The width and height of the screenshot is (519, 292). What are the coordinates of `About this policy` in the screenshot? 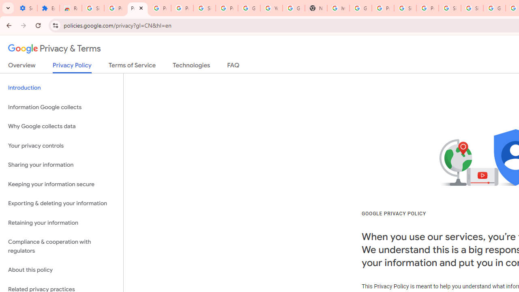 It's located at (62, 270).